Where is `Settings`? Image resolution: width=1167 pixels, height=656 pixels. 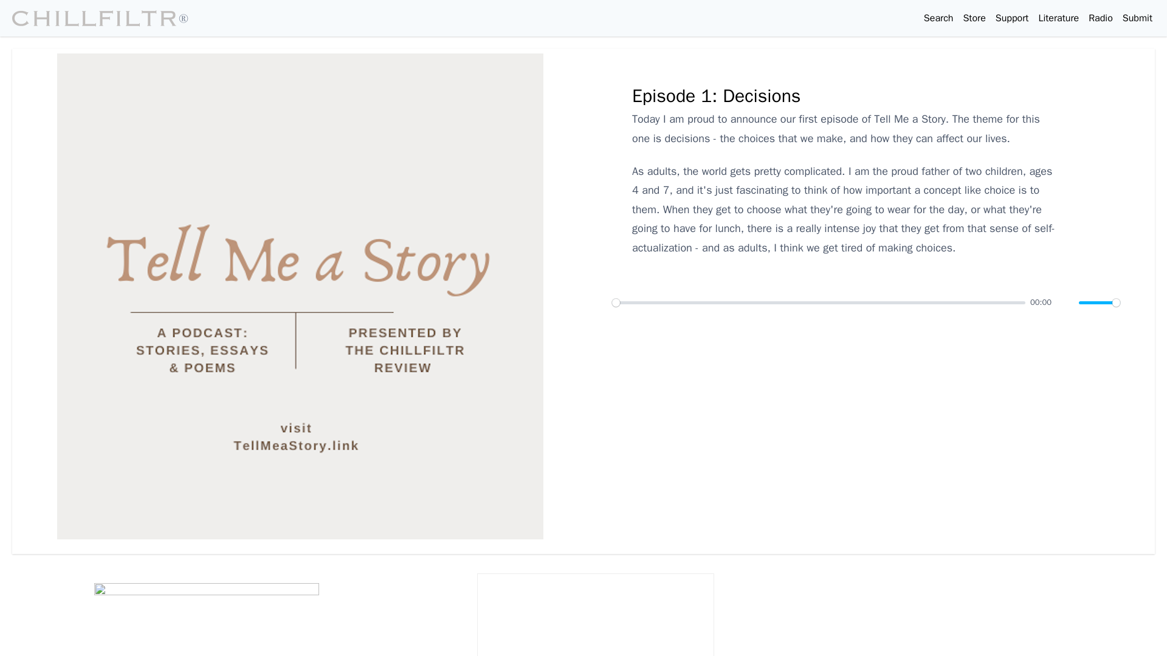
Settings is located at coordinates (1134, 302).